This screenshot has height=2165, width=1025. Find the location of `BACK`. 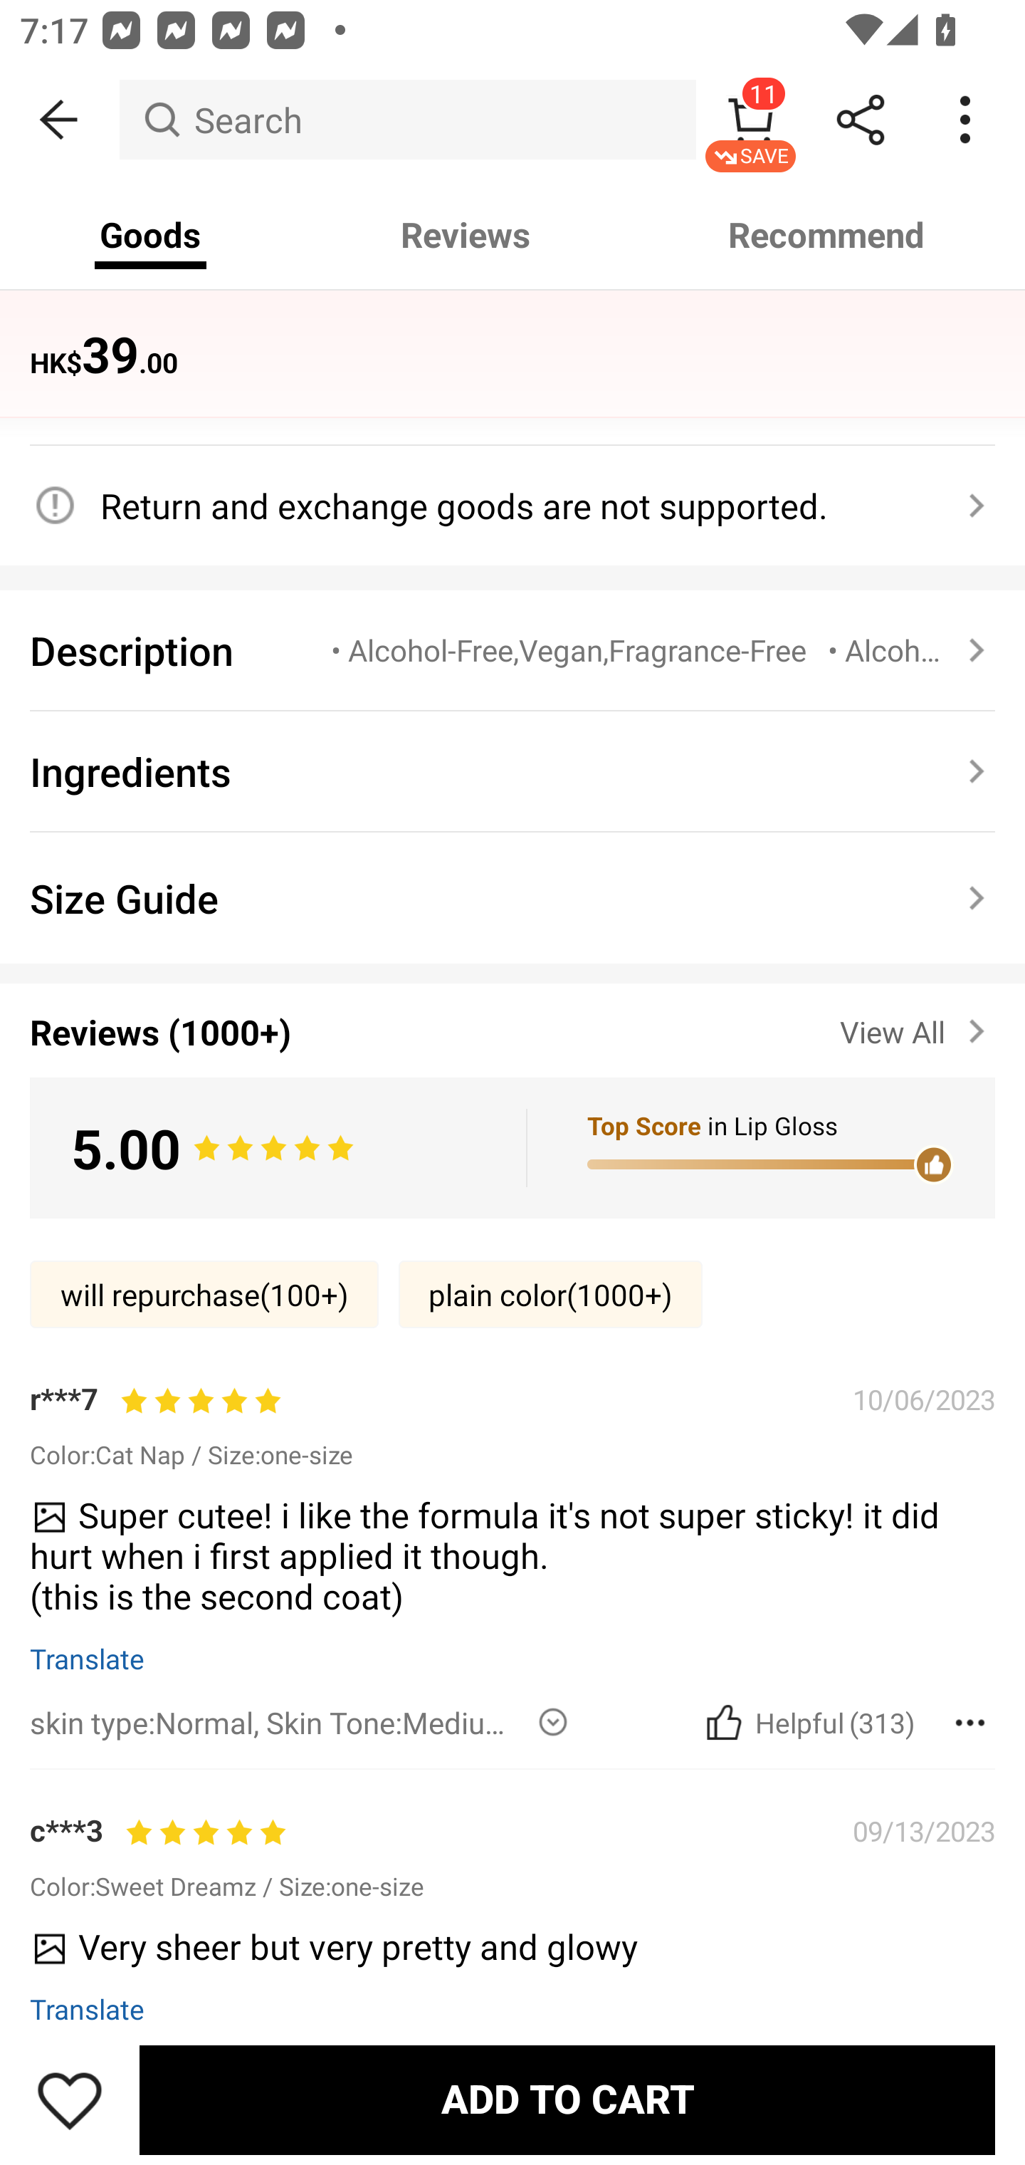

BACK is located at coordinates (60, 120).